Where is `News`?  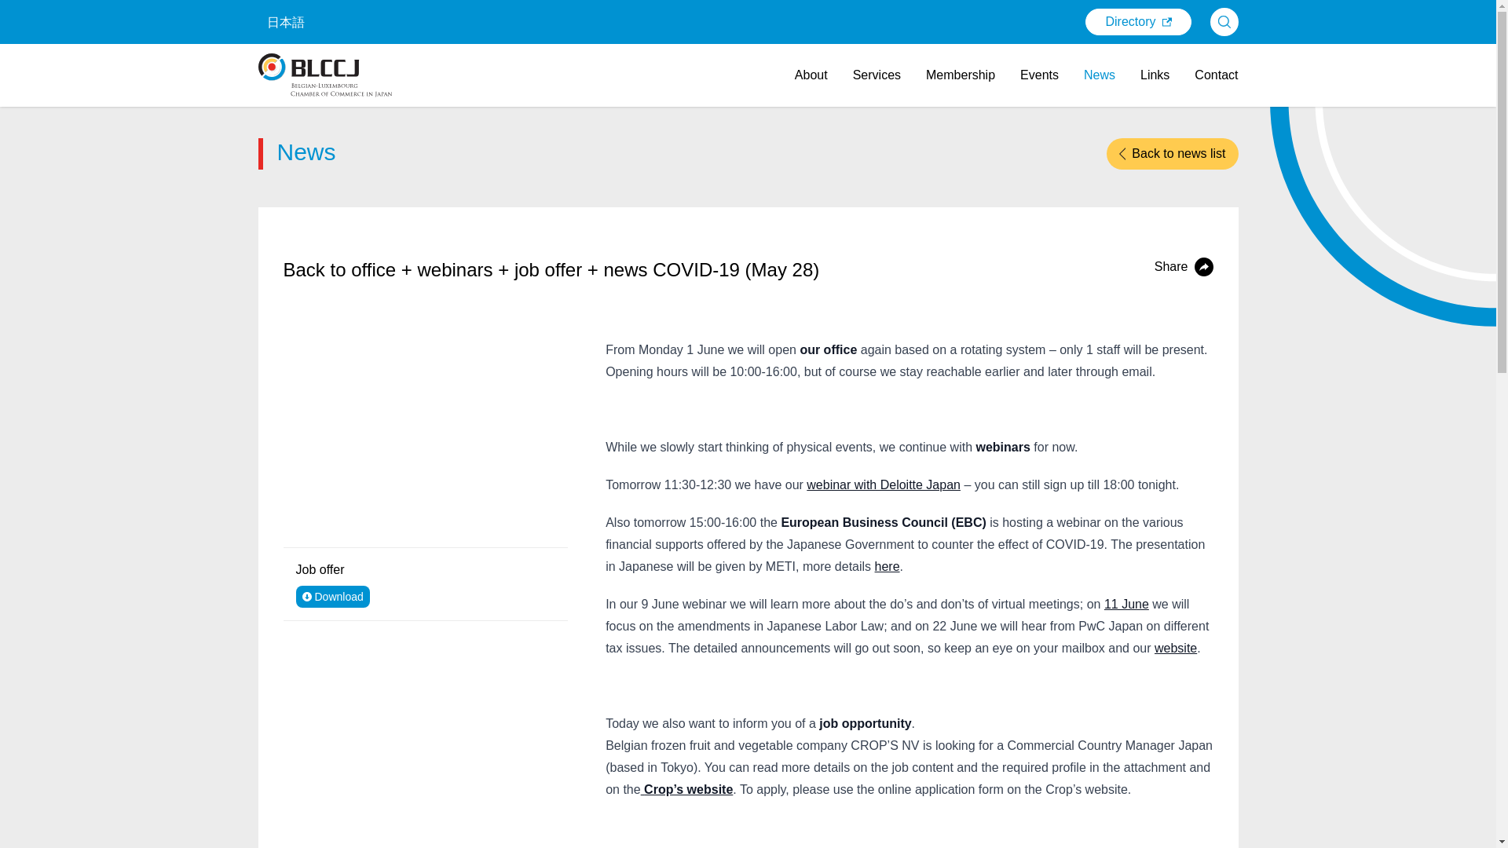
News is located at coordinates (1100, 75).